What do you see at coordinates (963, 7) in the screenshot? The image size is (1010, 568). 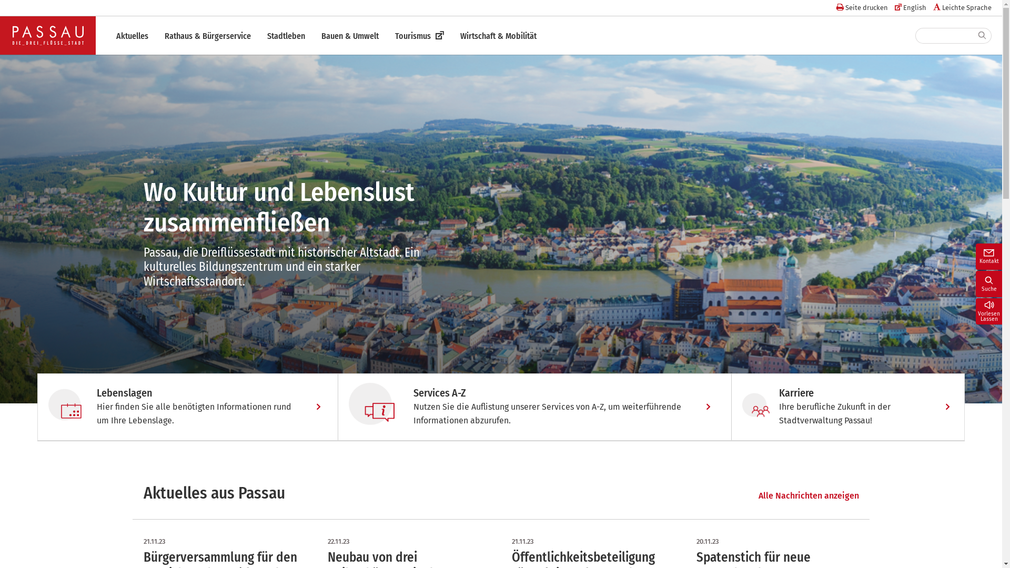 I see `Leichte Sprache` at bounding box center [963, 7].